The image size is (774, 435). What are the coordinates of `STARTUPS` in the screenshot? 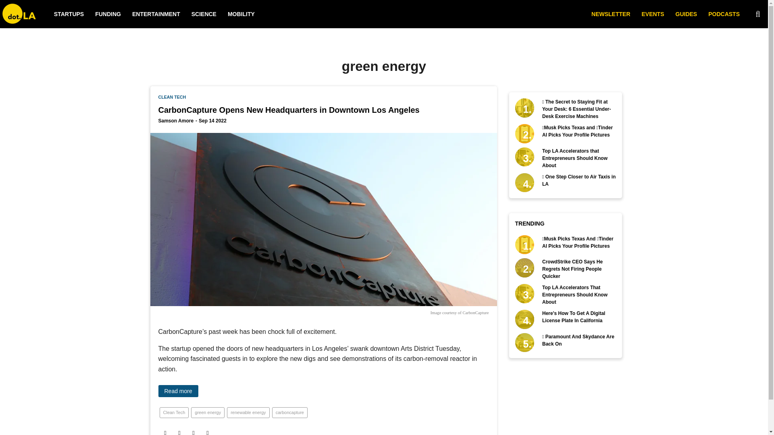 It's located at (69, 14).